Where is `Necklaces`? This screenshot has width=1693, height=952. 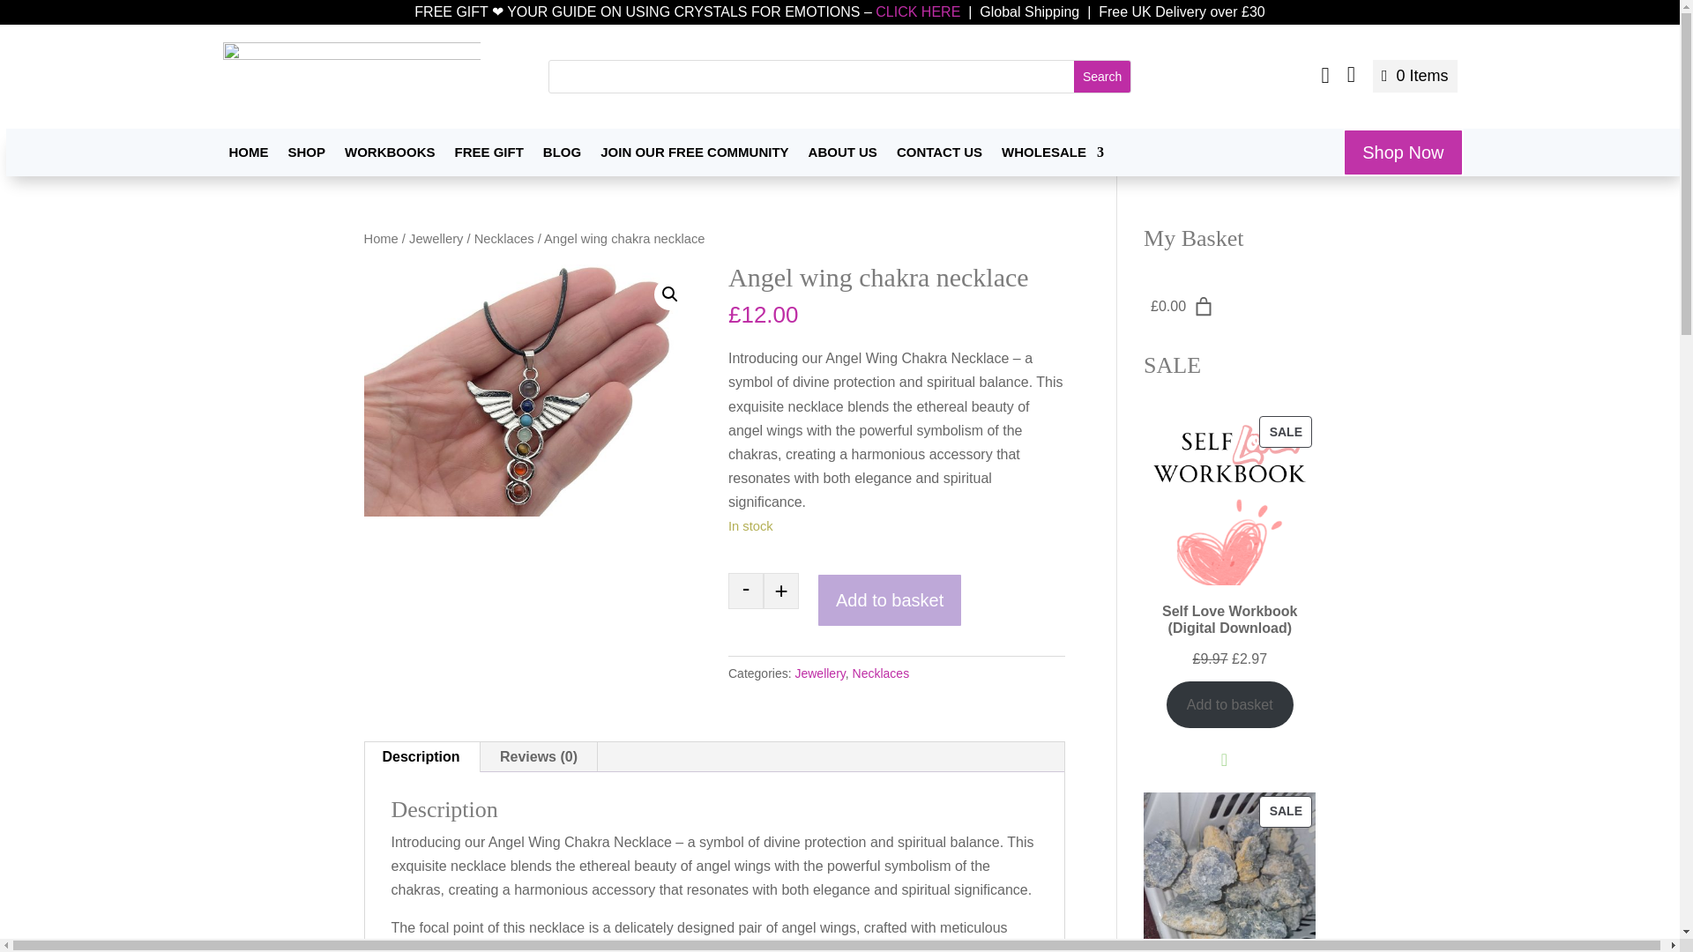
Necklaces is located at coordinates (504, 238).